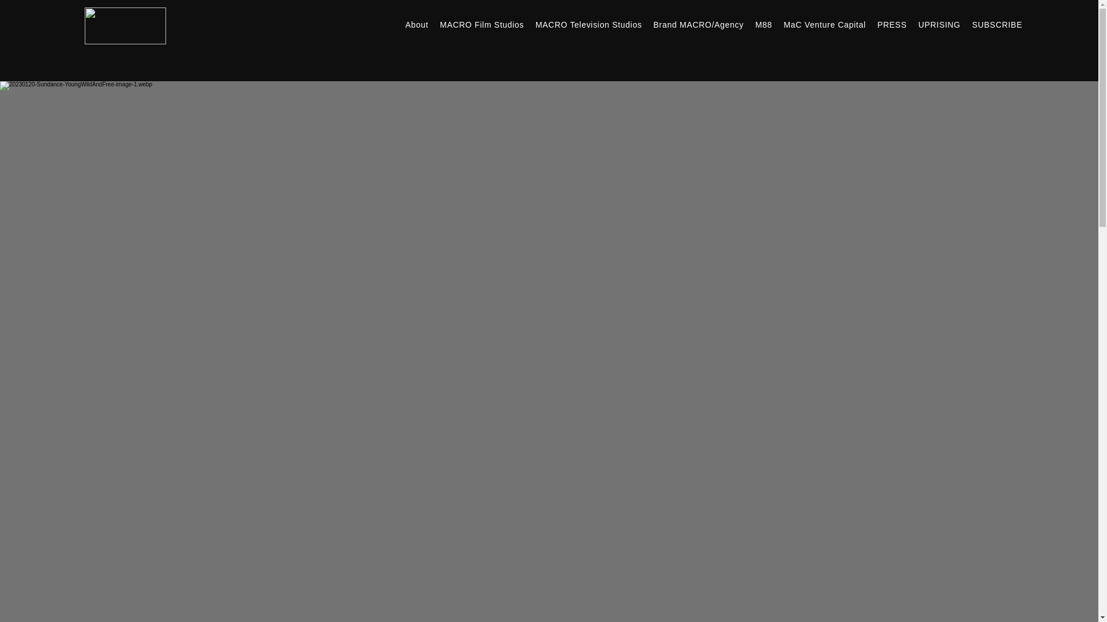 Image resolution: width=1107 pixels, height=622 pixels. What do you see at coordinates (997, 24) in the screenshot?
I see `SUBSCRIBE` at bounding box center [997, 24].